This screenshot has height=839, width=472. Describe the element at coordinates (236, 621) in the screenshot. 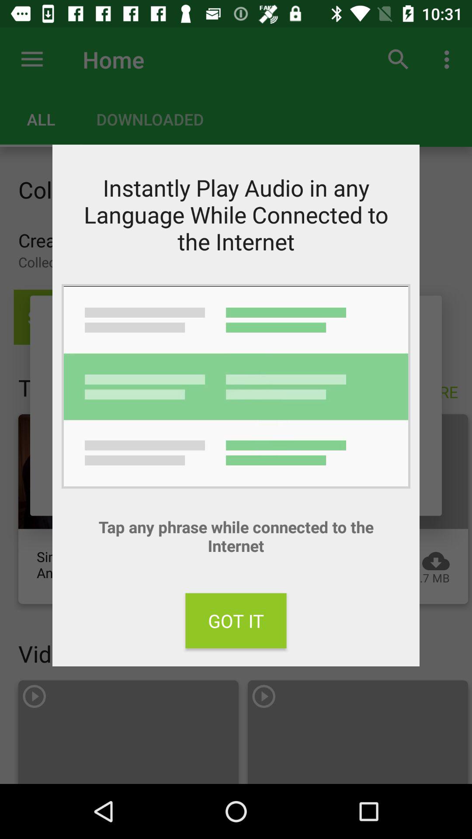

I see `turn off got it item` at that location.